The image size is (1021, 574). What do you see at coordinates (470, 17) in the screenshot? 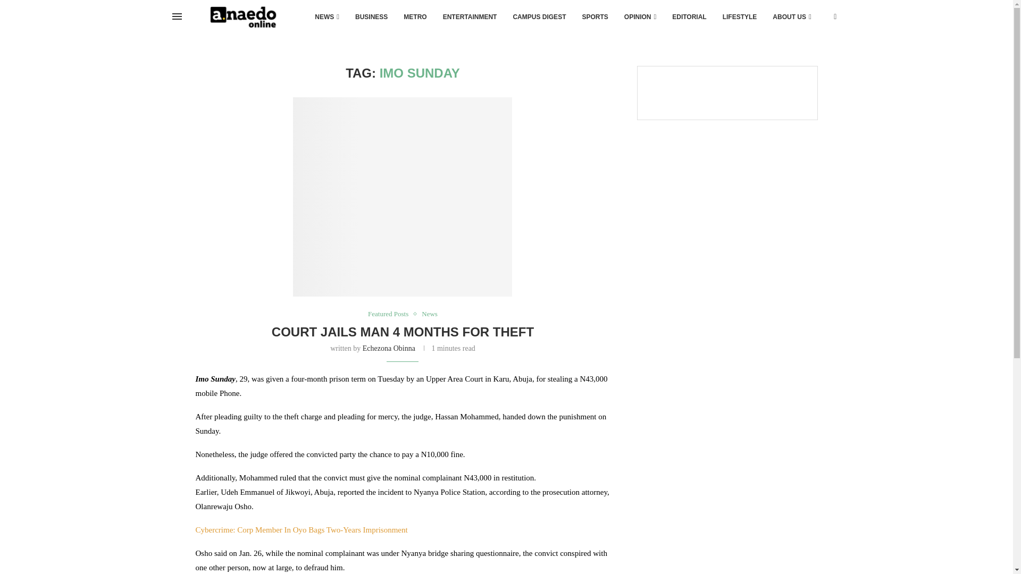
I see `ENTERTAINMENT` at bounding box center [470, 17].